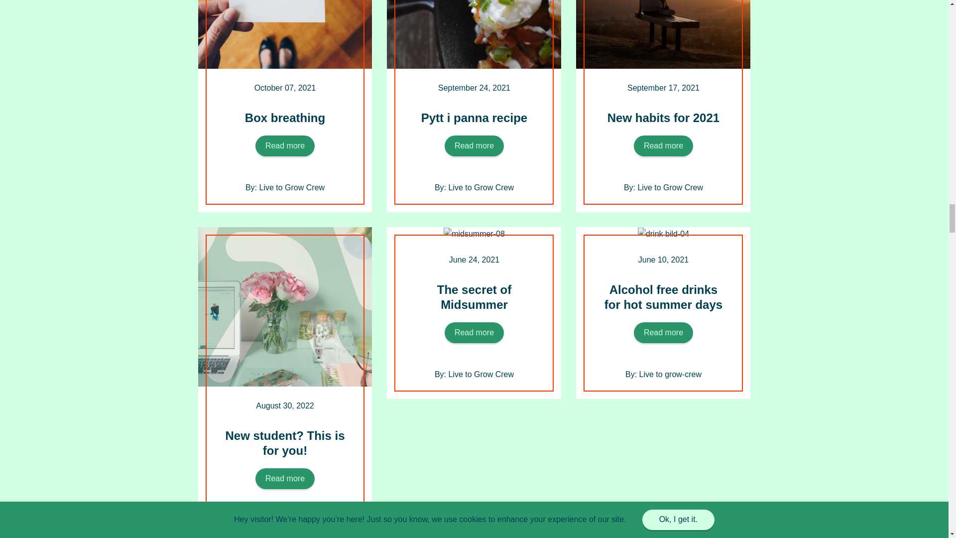  I want to click on Read more, so click(663, 146).